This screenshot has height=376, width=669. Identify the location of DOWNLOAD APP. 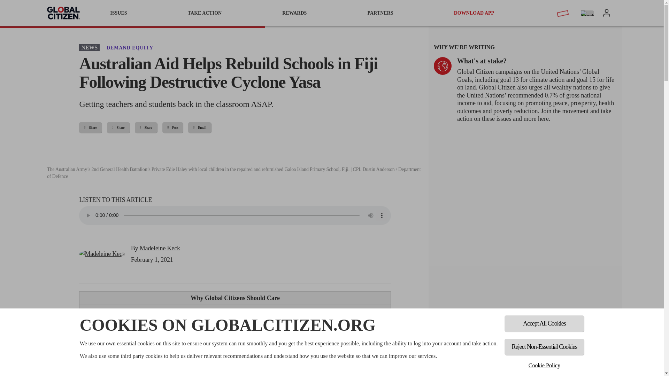
(474, 13).